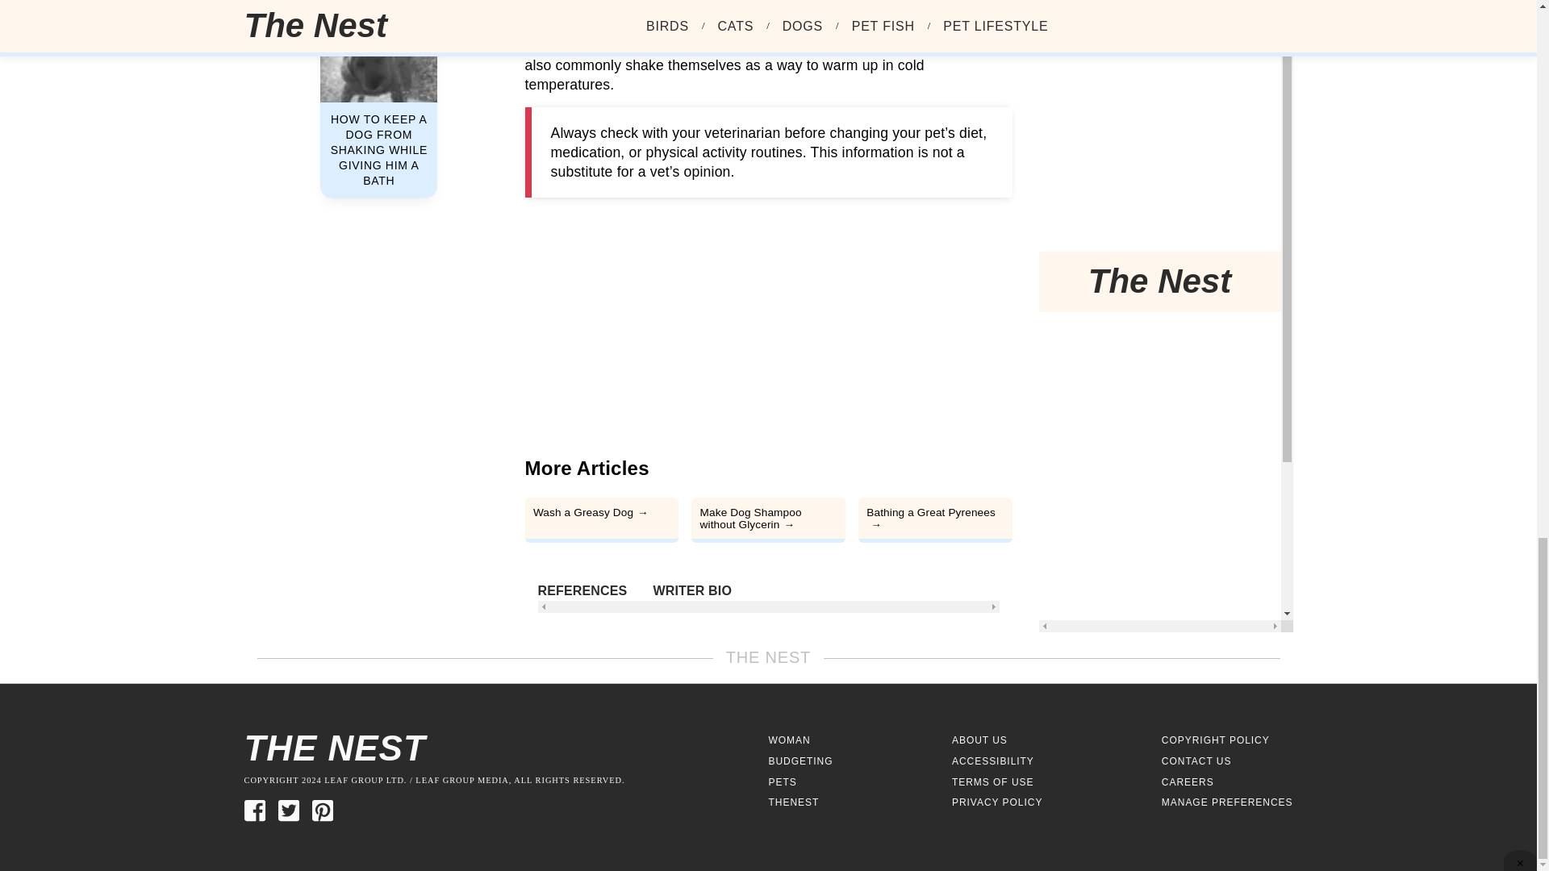 The image size is (1549, 871). Describe the element at coordinates (505, 748) in the screenshot. I see `THE NEST` at that location.